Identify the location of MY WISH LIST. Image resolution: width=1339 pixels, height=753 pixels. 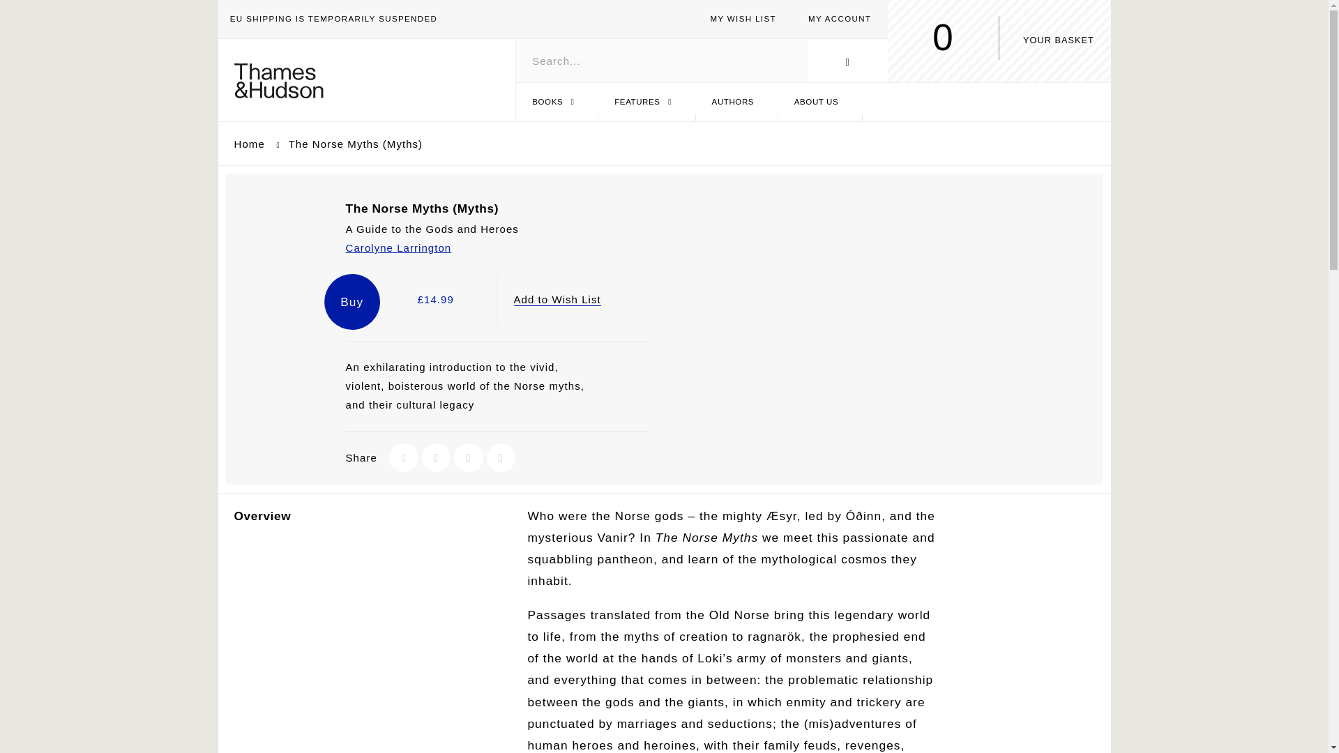
(251, 144).